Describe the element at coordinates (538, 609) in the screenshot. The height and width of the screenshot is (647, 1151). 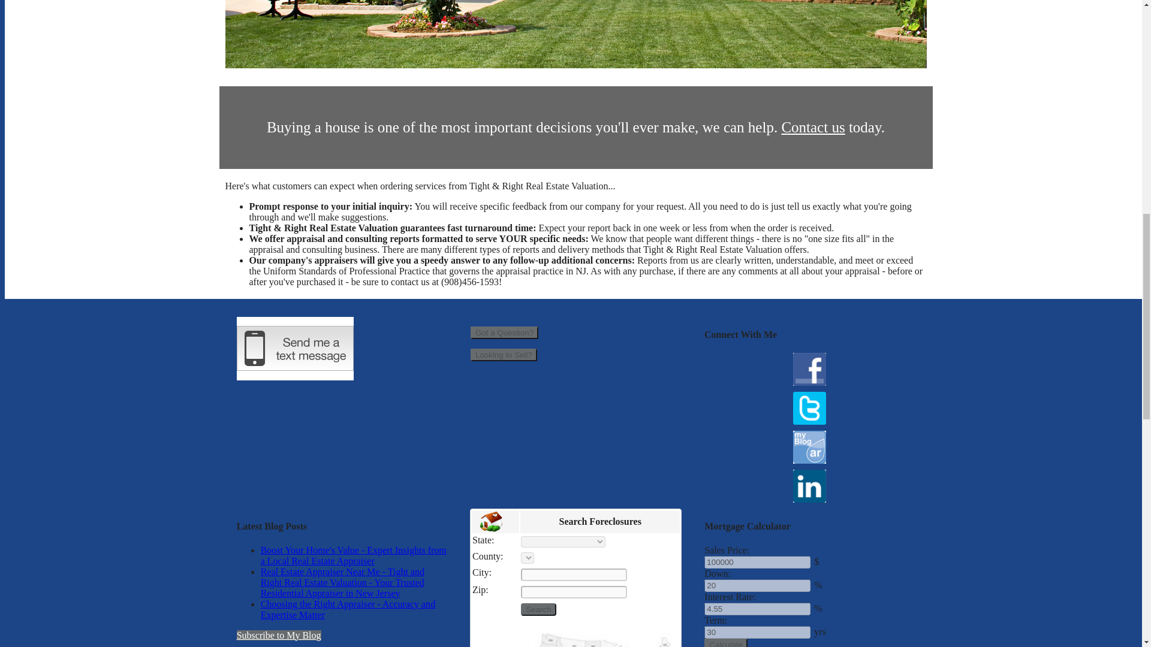
I see `Search` at that location.